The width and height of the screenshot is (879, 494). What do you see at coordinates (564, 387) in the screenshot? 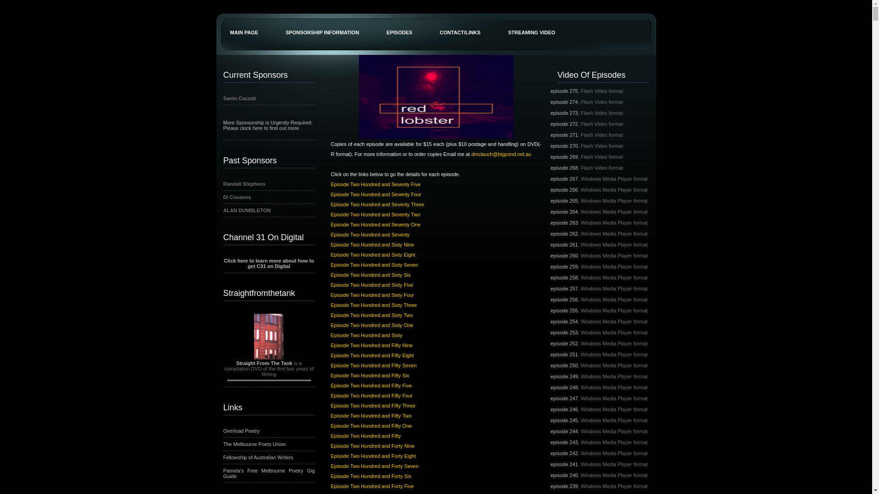
I see `episode 248` at bounding box center [564, 387].